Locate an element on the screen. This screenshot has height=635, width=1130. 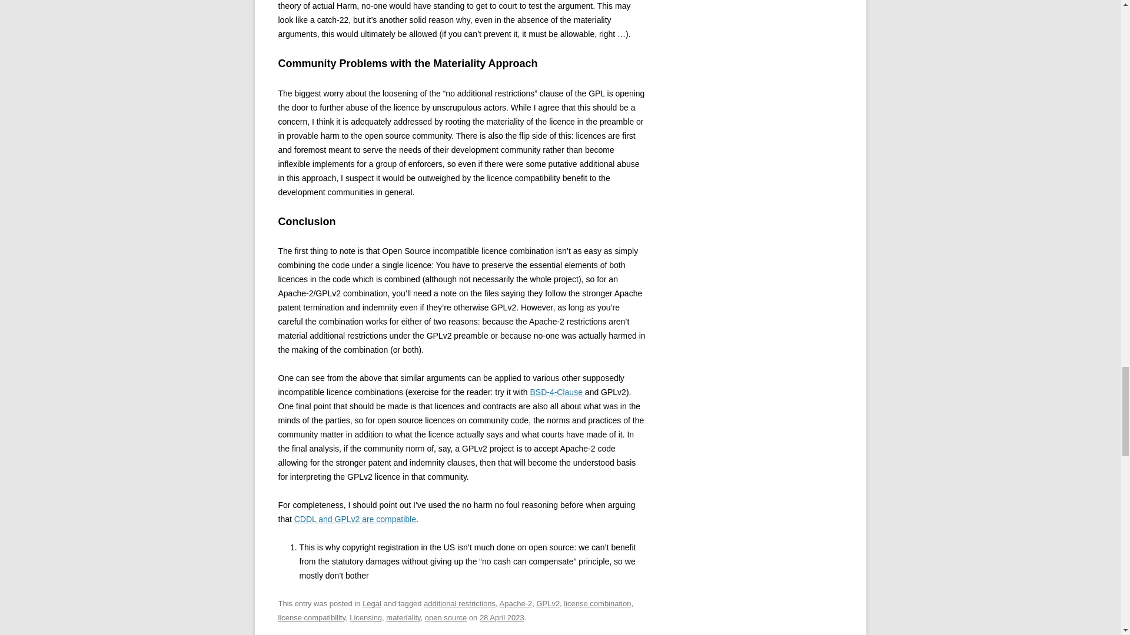
materiality is located at coordinates (403, 617).